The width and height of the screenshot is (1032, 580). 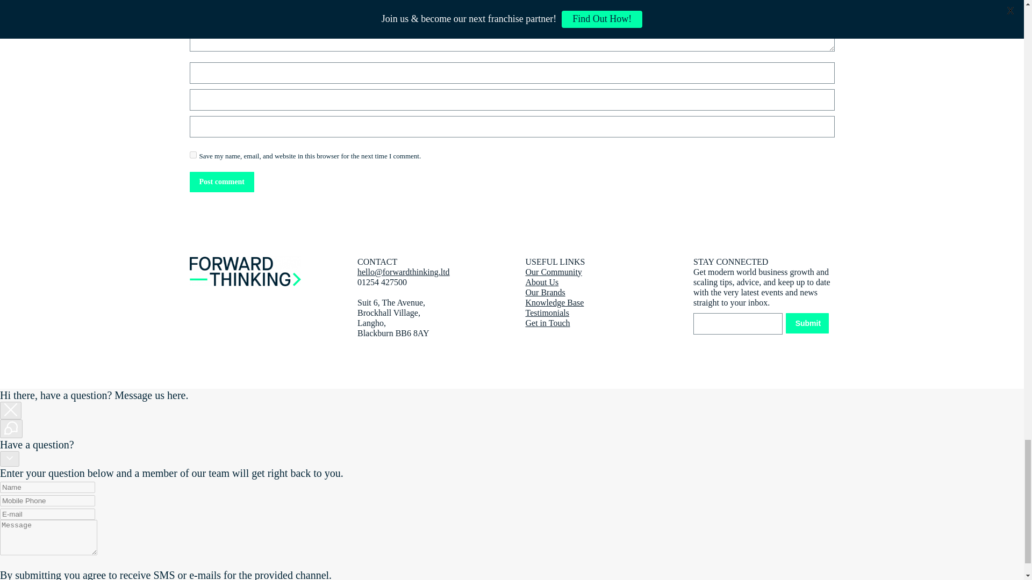 I want to click on Post comment, so click(x=221, y=182).